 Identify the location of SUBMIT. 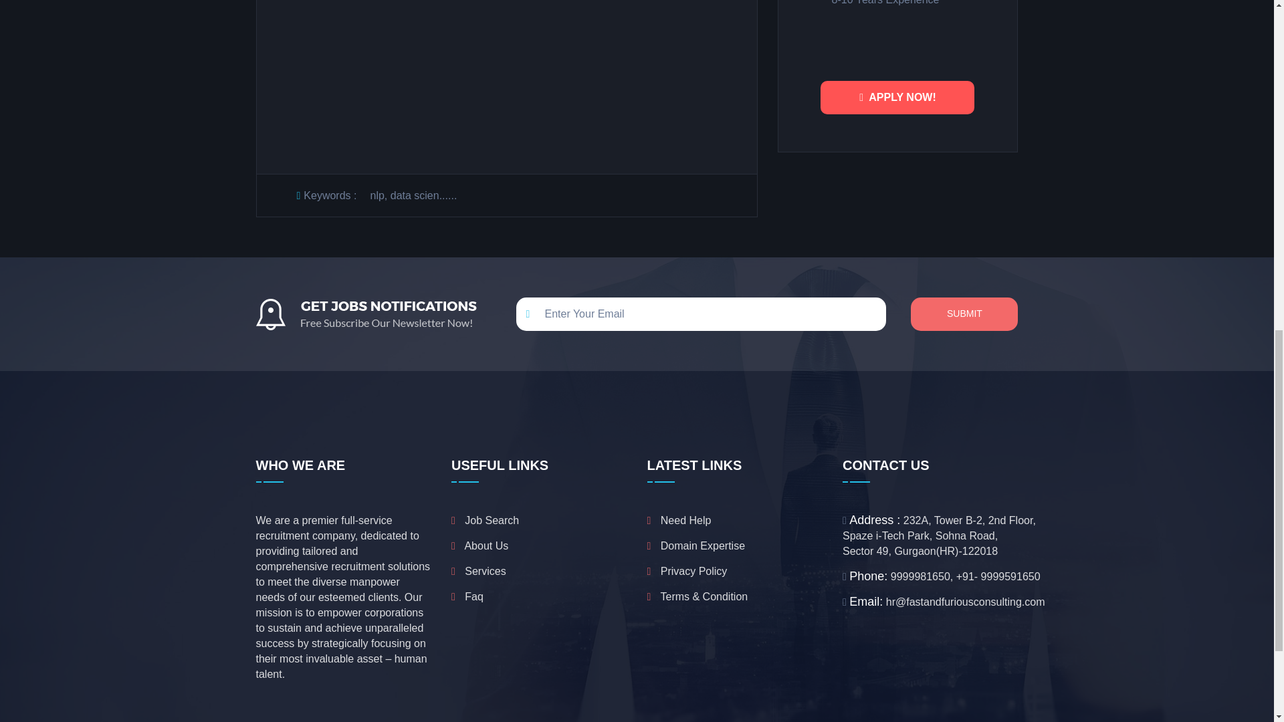
(964, 314).